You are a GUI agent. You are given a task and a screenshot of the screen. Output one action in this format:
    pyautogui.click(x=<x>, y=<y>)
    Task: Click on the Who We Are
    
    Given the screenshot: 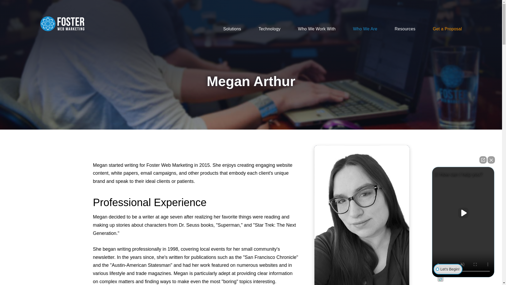 What is the action you would take?
    pyautogui.click(x=357, y=29)
    